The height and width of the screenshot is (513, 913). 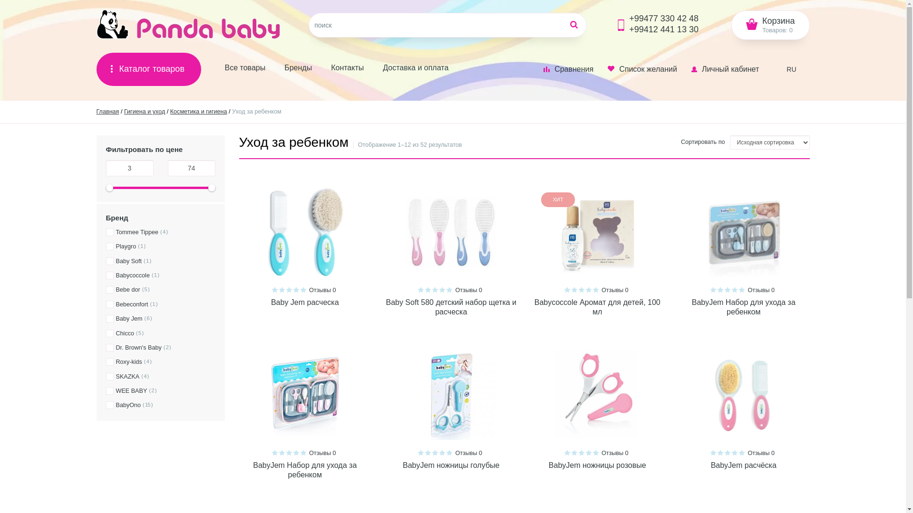 I want to click on 0 out of 5 stars, so click(x=589, y=290).